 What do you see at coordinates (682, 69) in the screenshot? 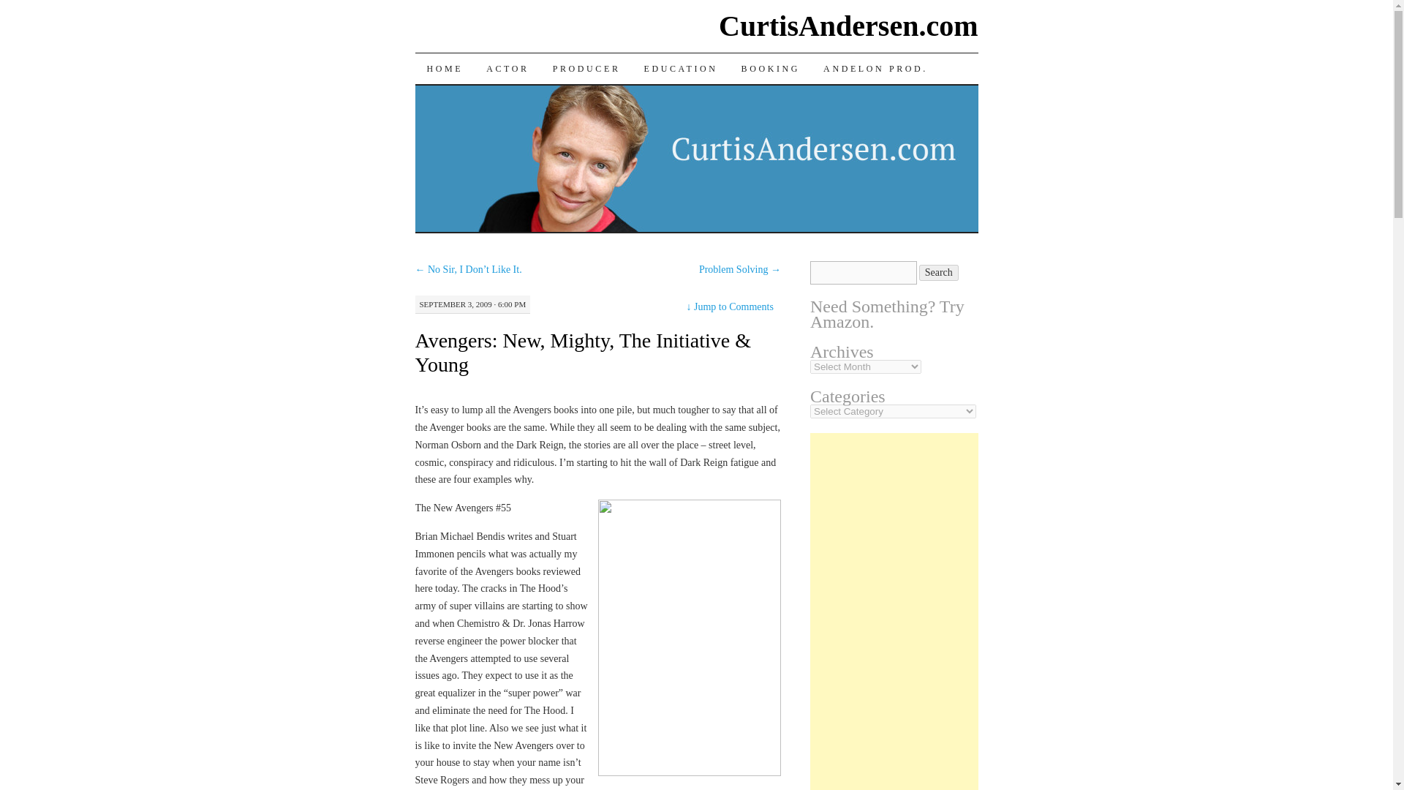
I see `EDUCATION` at bounding box center [682, 69].